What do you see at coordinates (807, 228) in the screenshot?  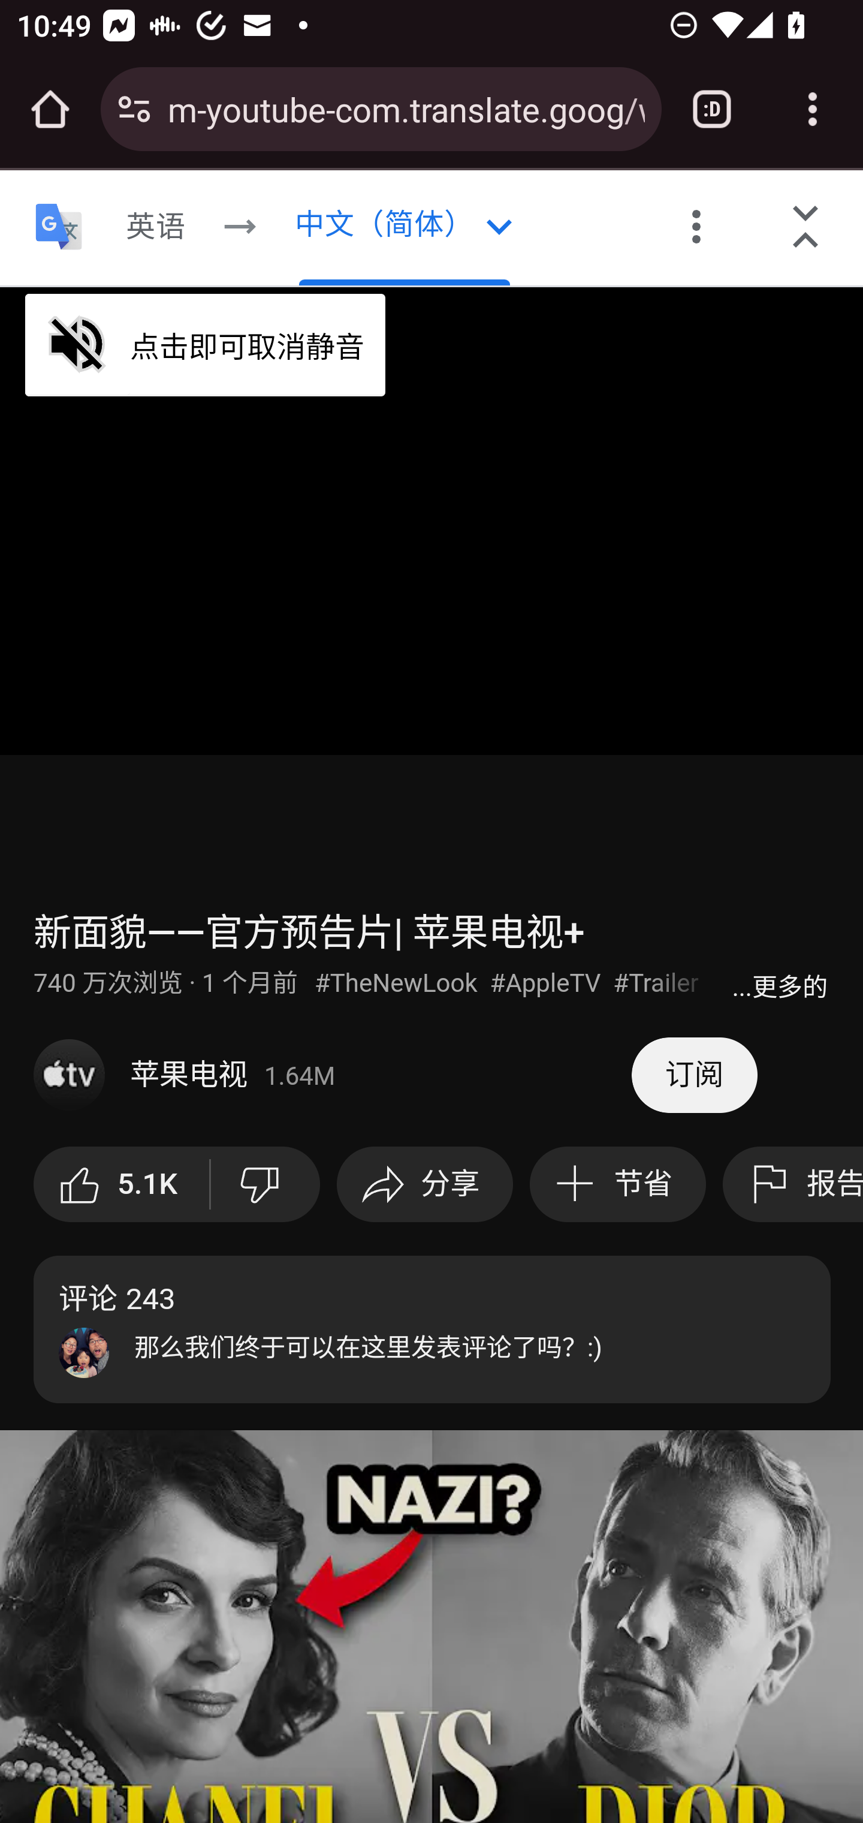 I see `收起谷歌翻译导航栏` at bounding box center [807, 228].